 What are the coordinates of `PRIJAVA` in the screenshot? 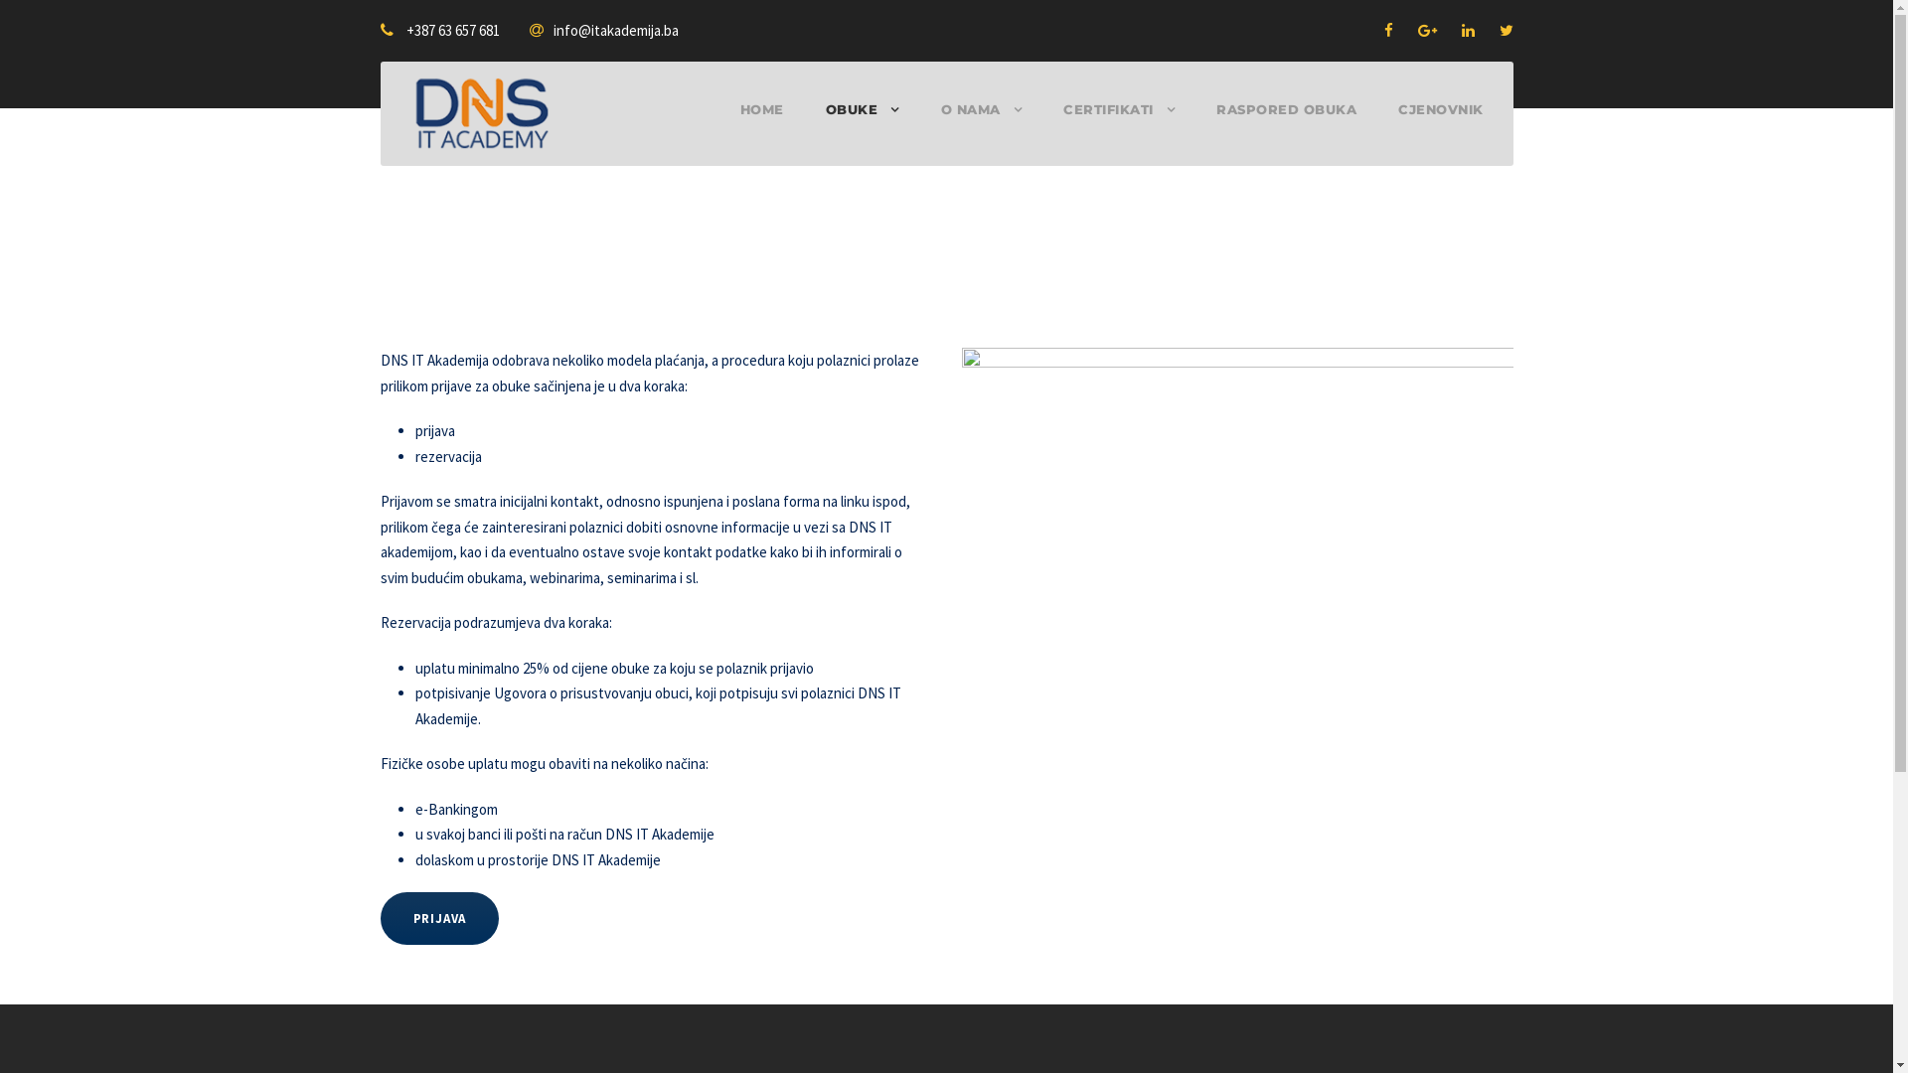 It's located at (439, 918).